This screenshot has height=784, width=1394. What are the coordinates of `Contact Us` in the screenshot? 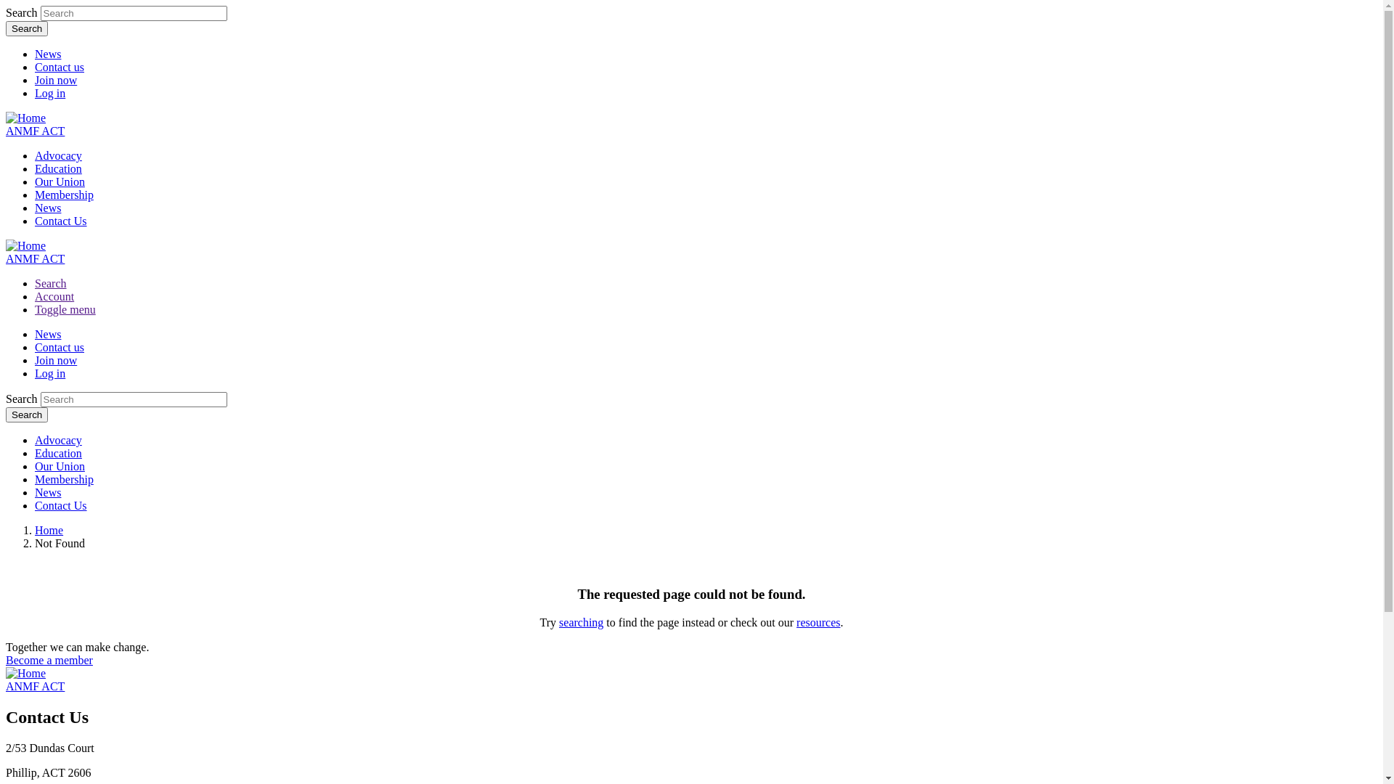 It's located at (61, 221).